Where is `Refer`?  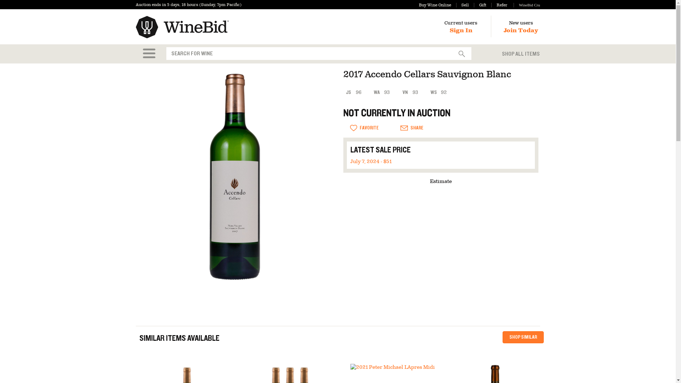
Refer is located at coordinates (499, 5).